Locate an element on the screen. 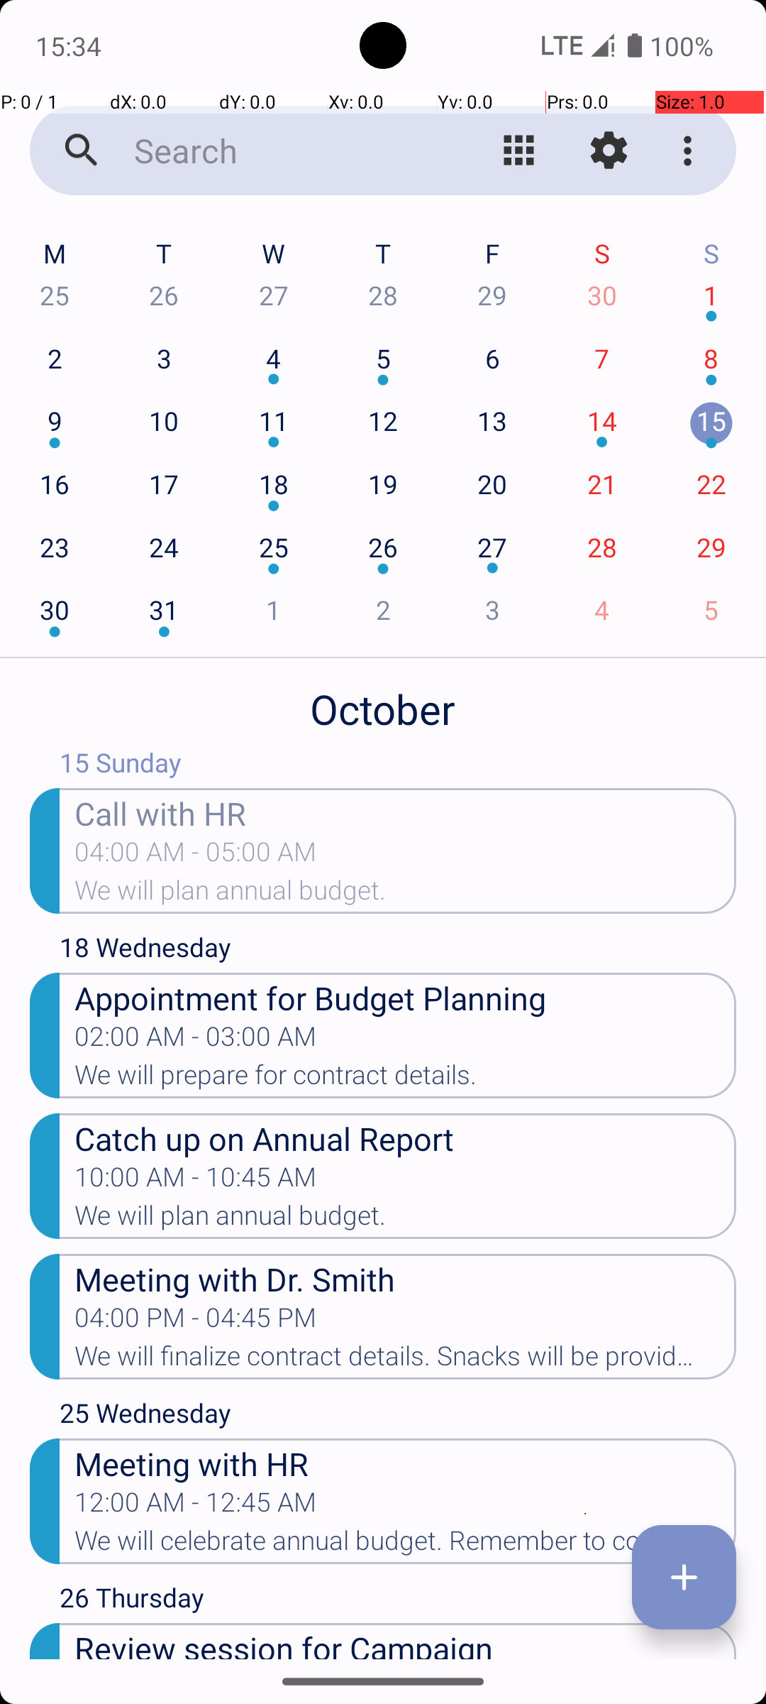  We will celebrate annual budget. Remember to confirm attendance. is located at coordinates (406, 1545).